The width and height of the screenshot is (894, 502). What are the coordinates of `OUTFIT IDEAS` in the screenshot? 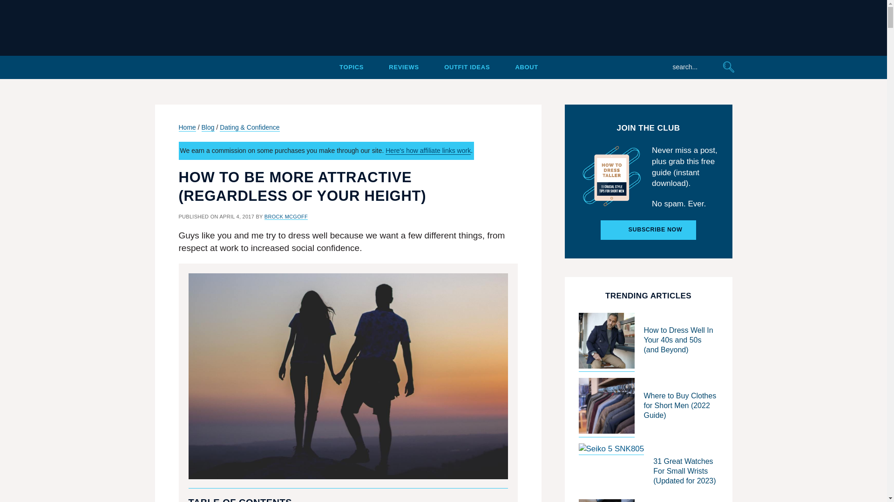 It's located at (467, 67).